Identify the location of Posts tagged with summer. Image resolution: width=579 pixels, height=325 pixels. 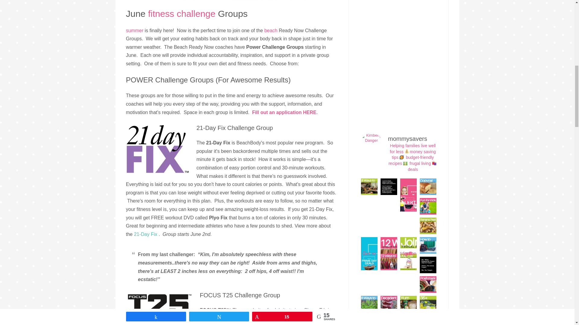
(135, 30).